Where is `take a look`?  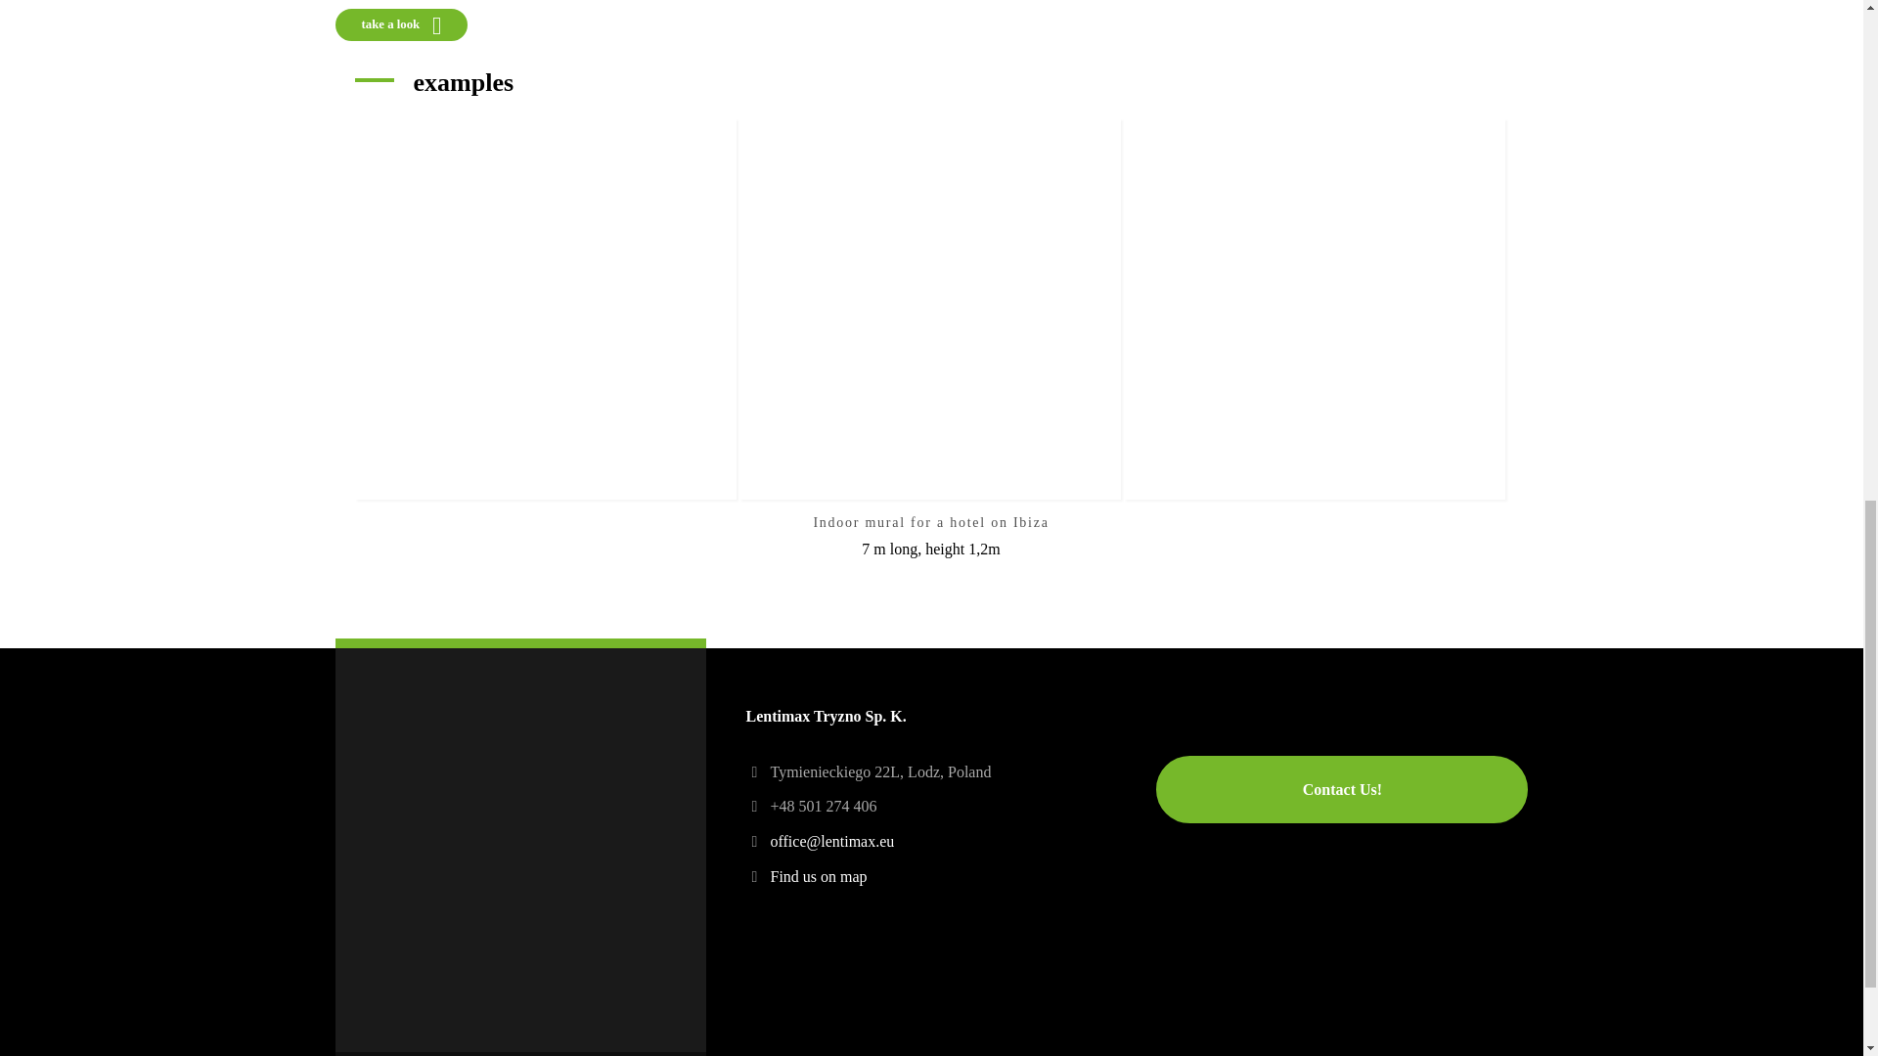 take a look is located at coordinates (401, 23).